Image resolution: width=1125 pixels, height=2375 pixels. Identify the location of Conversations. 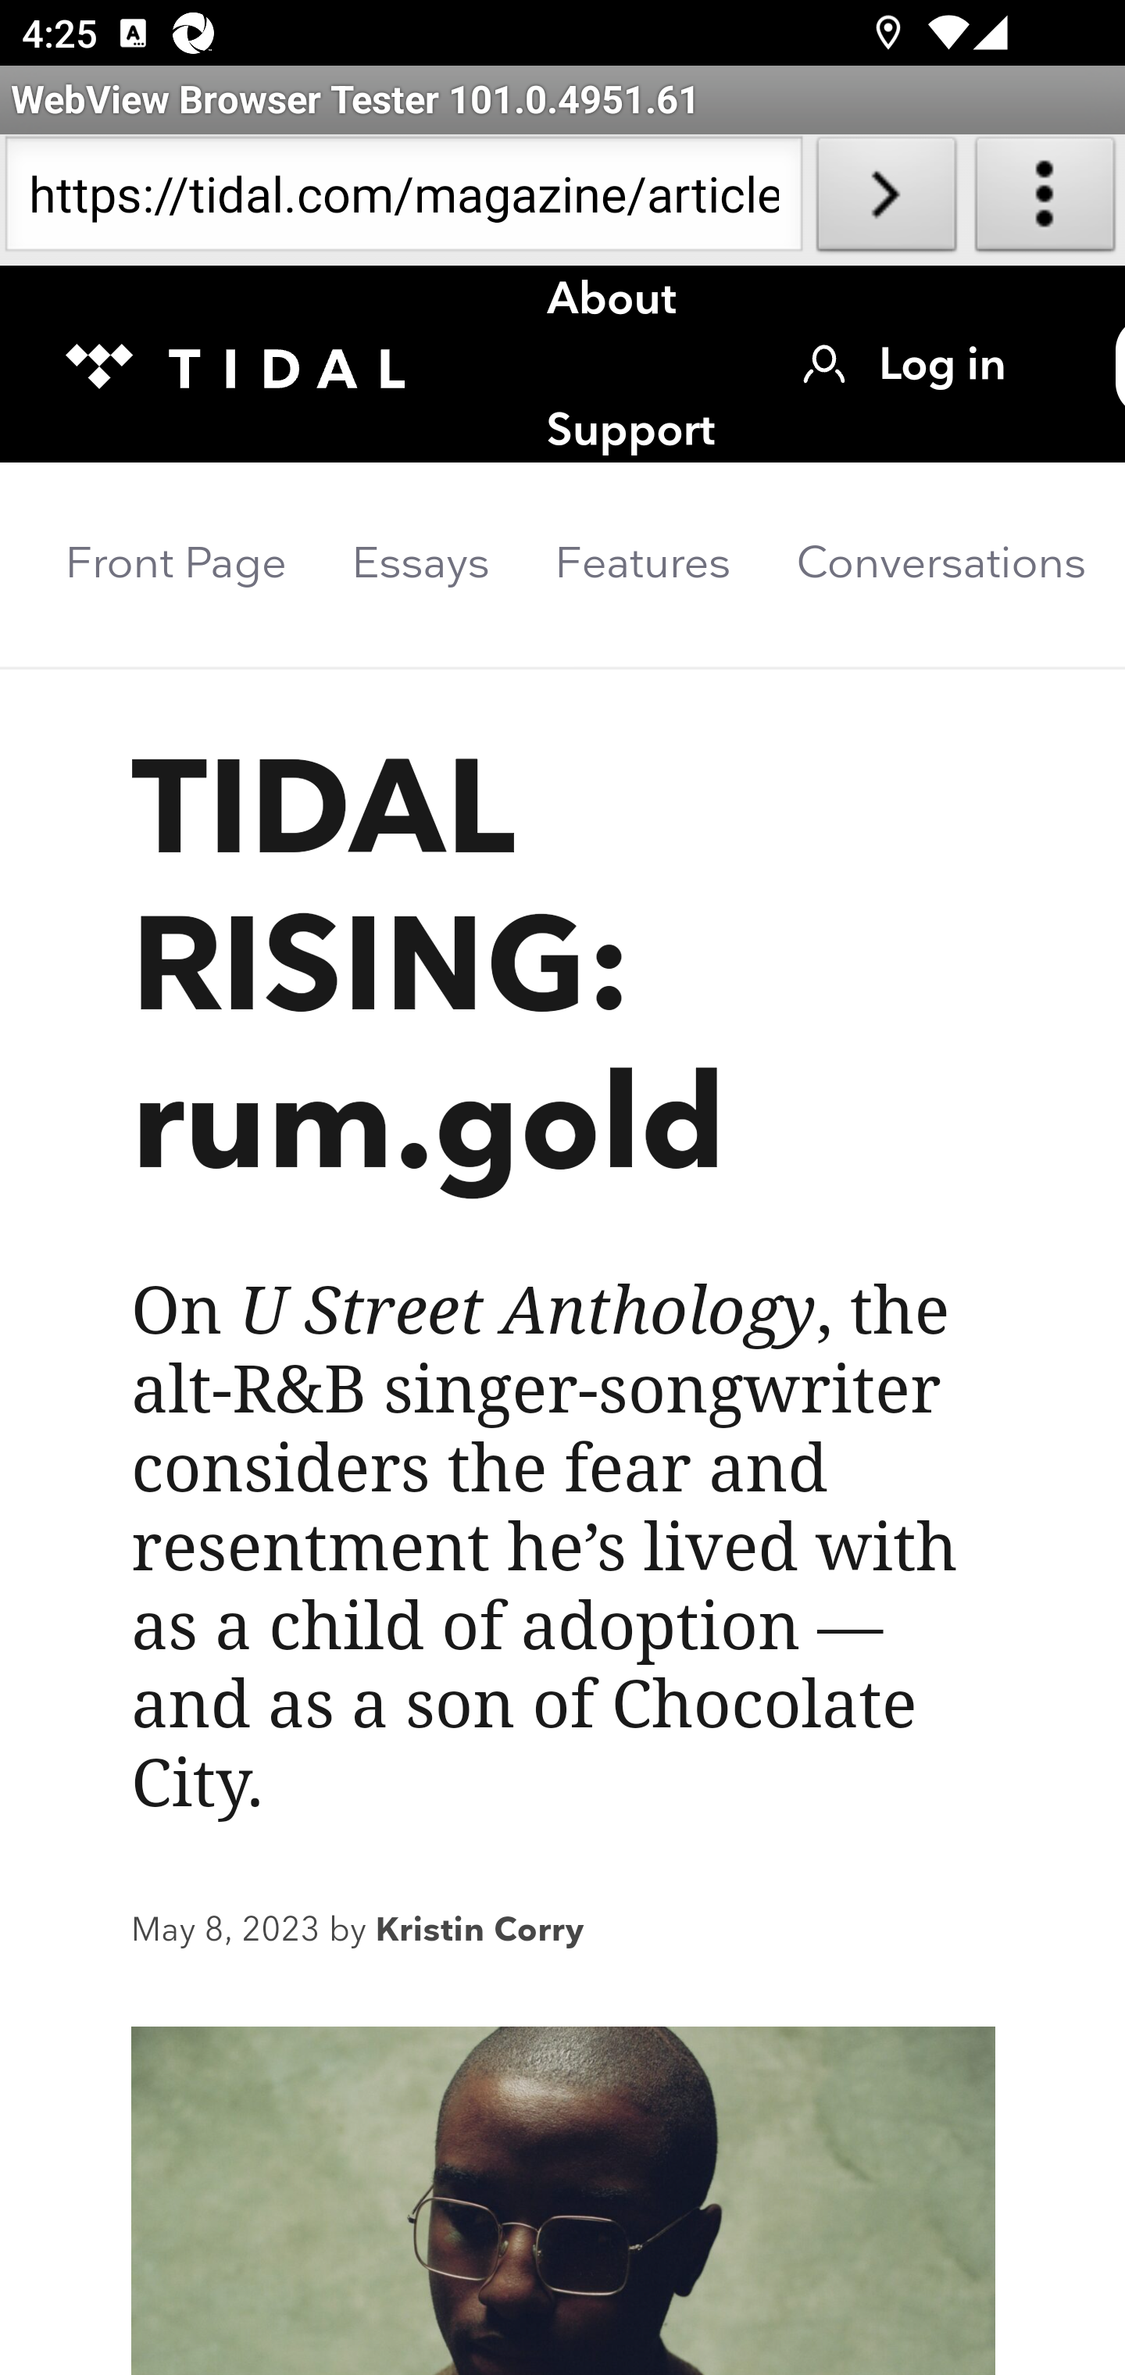
(941, 564).